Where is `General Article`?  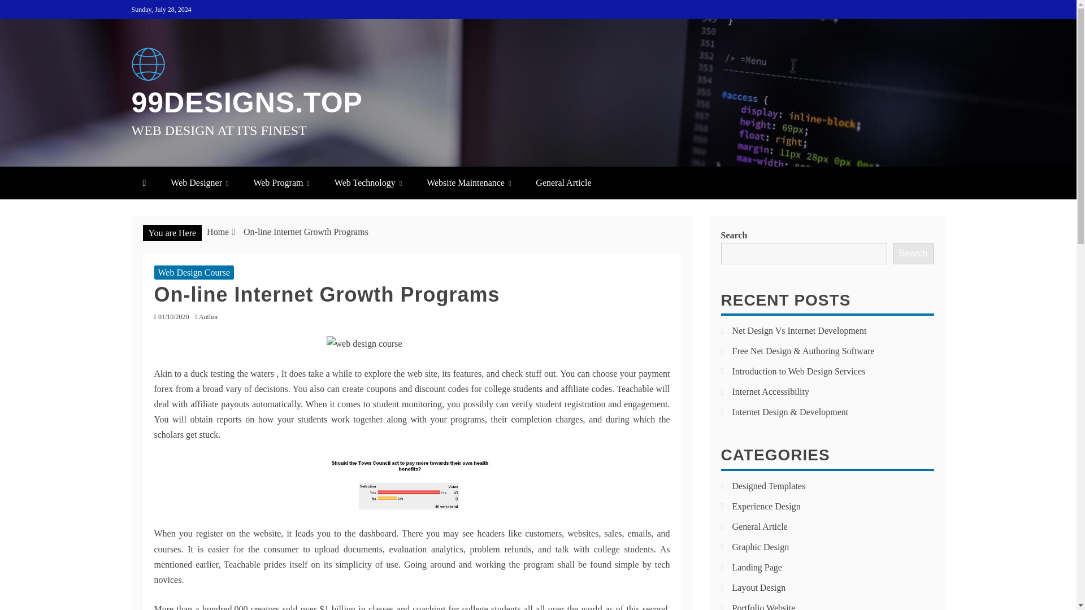
General Article is located at coordinates (563, 182).